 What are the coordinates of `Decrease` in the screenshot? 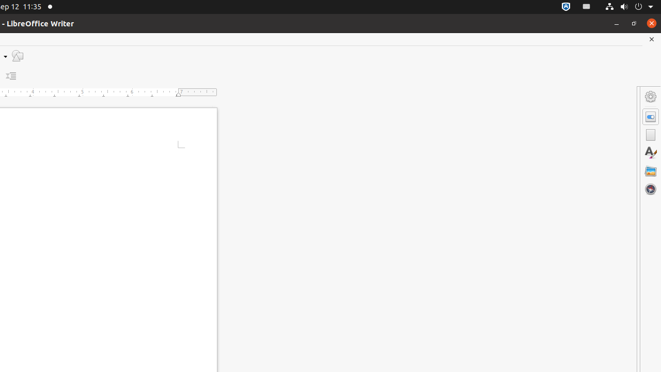 It's located at (11, 76).